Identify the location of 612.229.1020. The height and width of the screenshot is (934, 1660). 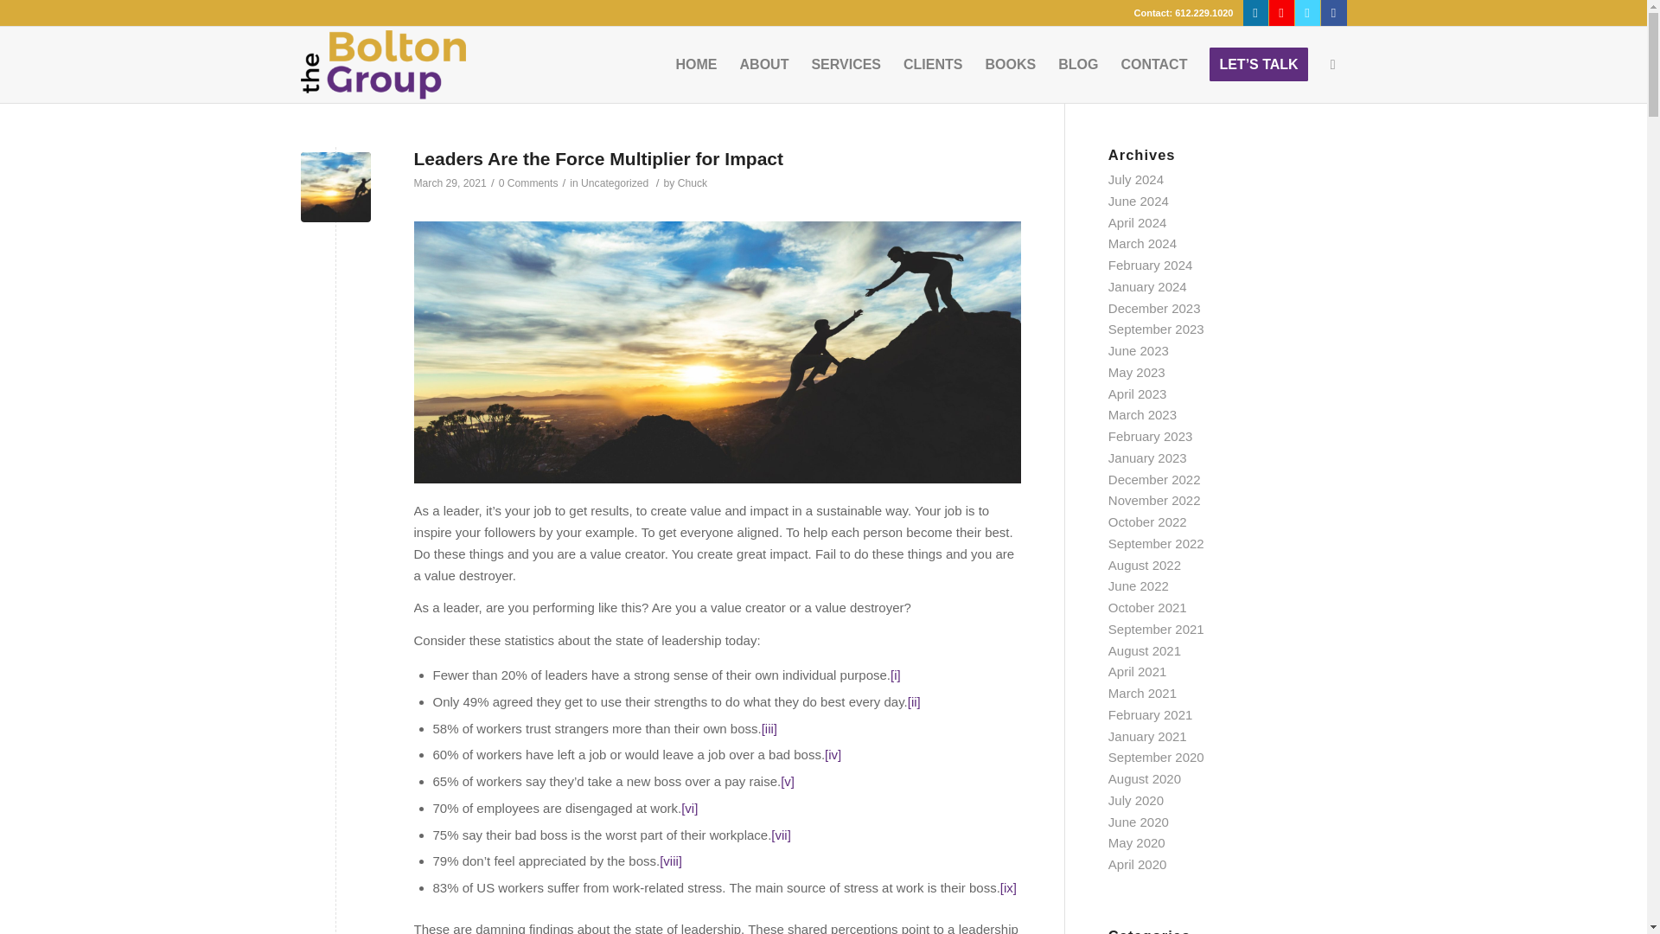
(1203, 12).